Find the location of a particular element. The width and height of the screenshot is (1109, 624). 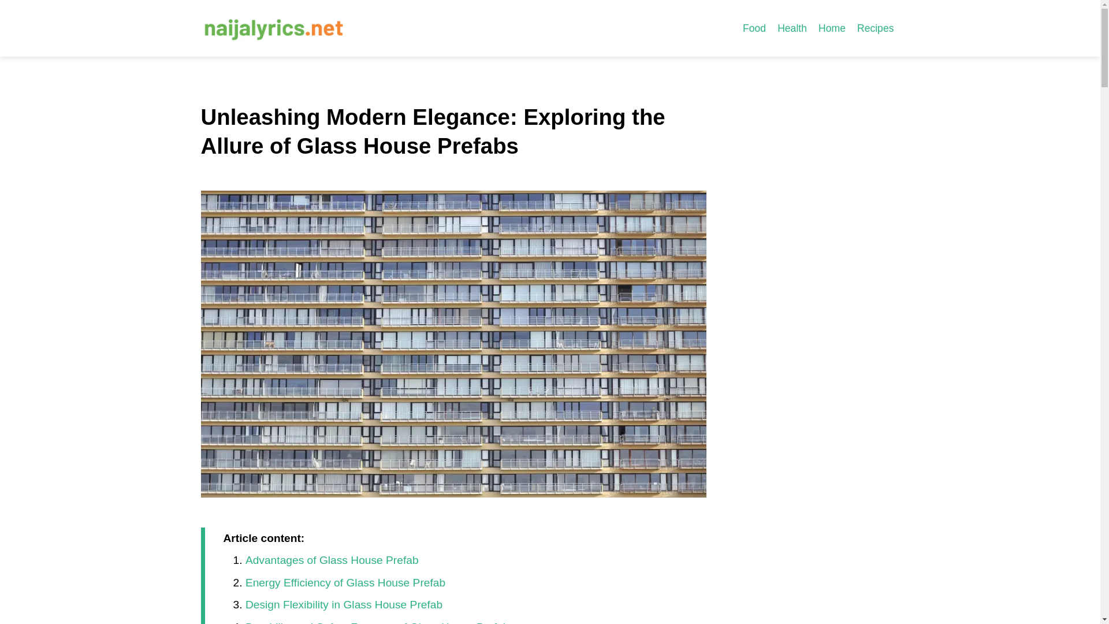

Recipes is located at coordinates (876, 28).